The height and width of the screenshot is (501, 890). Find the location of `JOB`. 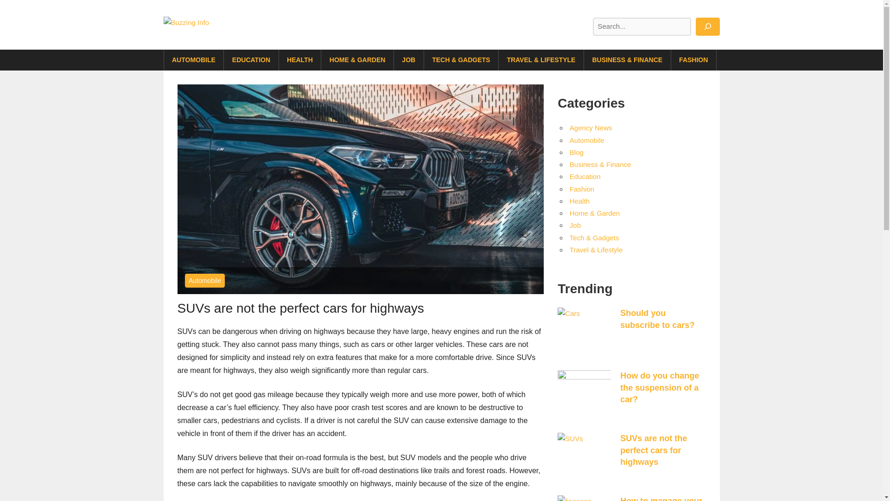

JOB is located at coordinates (409, 60).